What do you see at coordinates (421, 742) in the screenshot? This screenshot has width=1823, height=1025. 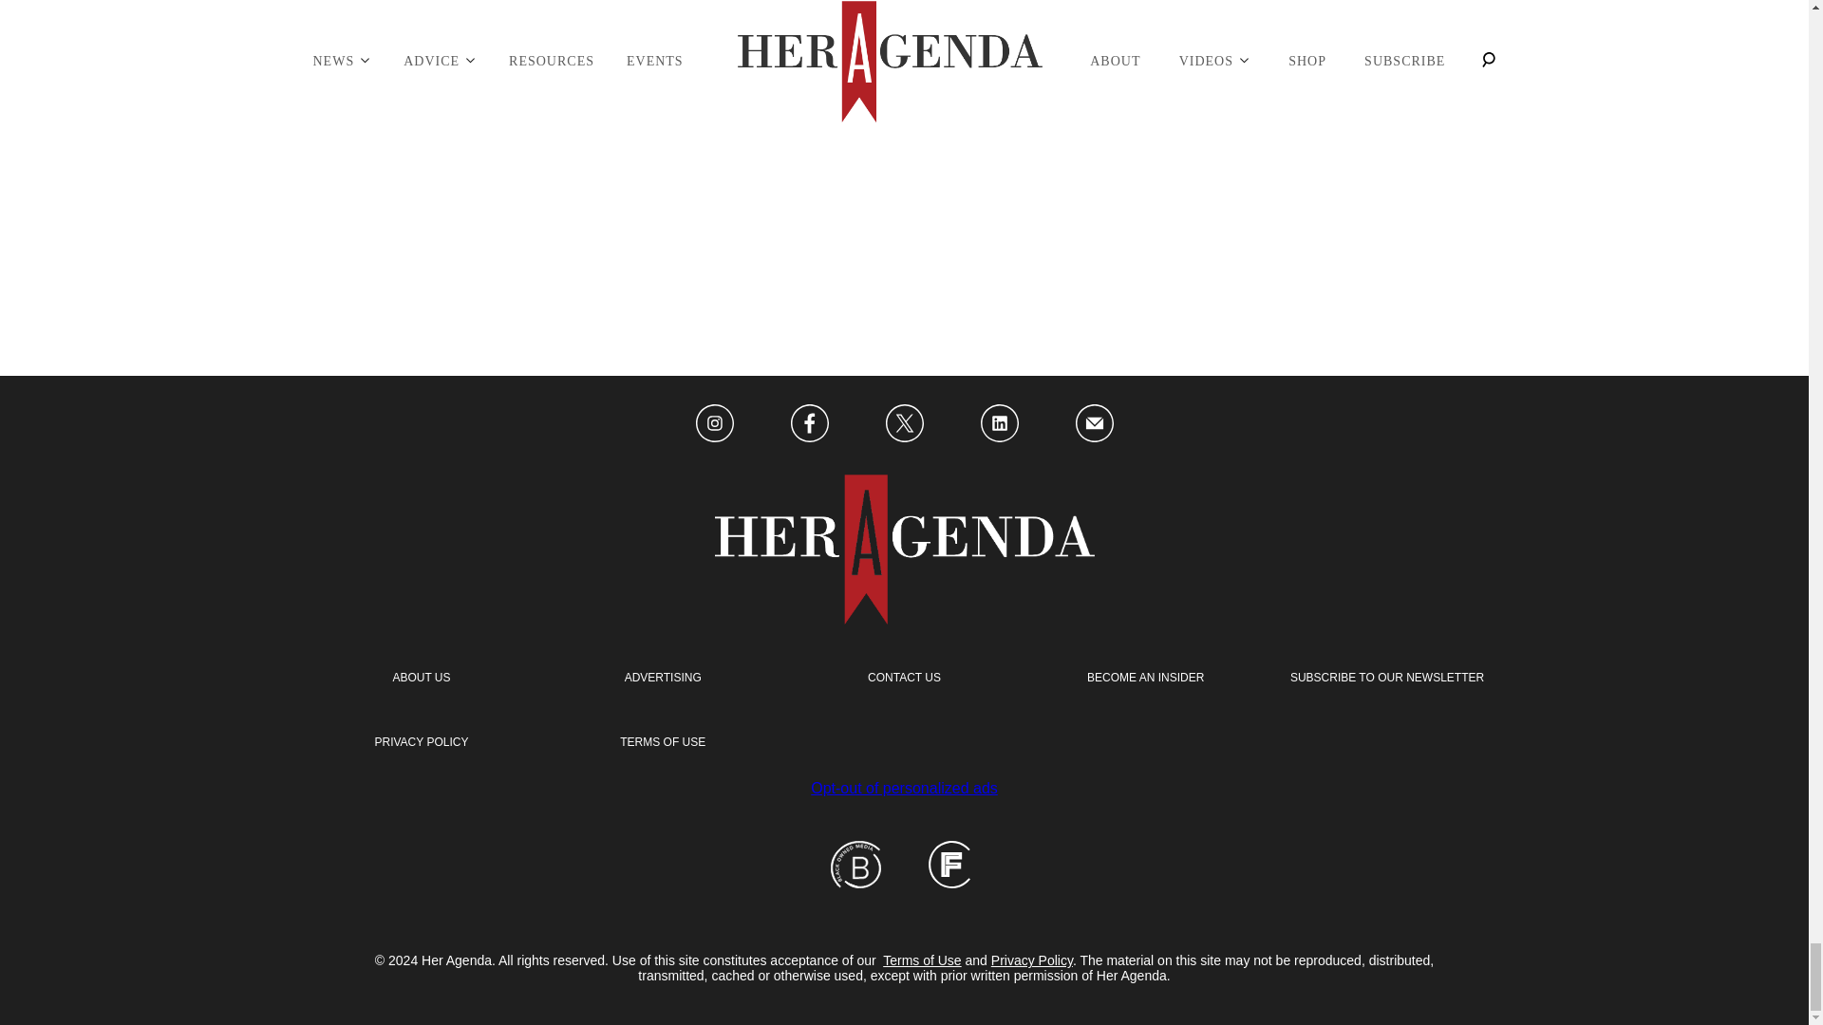 I see `Newsletter signup` at bounding box center [421, 742].